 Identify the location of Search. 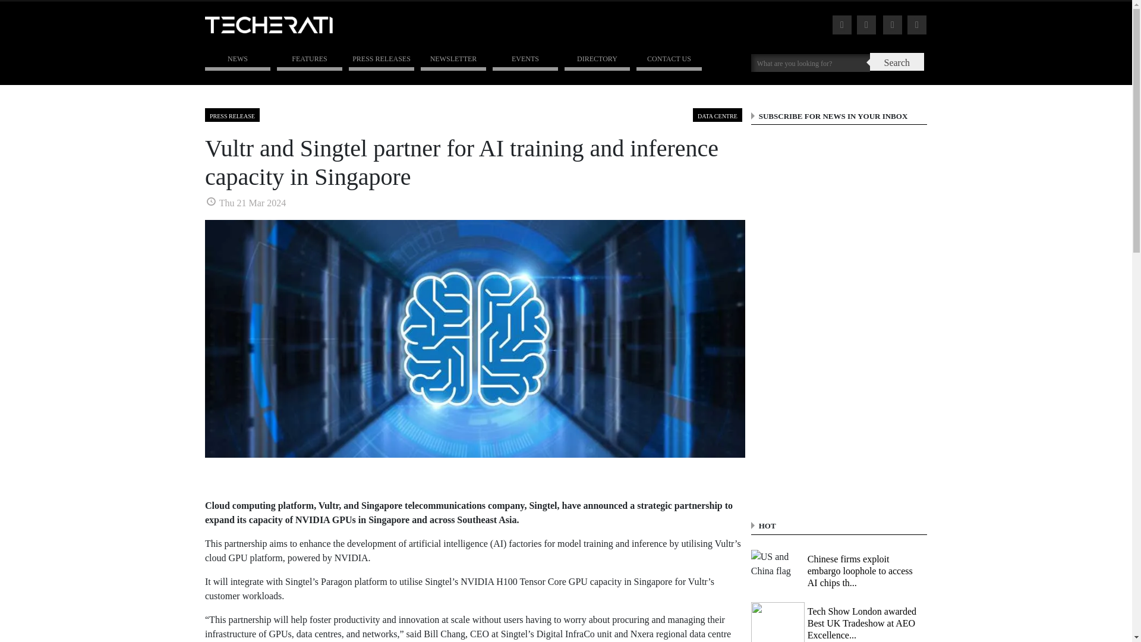
(810, 62).